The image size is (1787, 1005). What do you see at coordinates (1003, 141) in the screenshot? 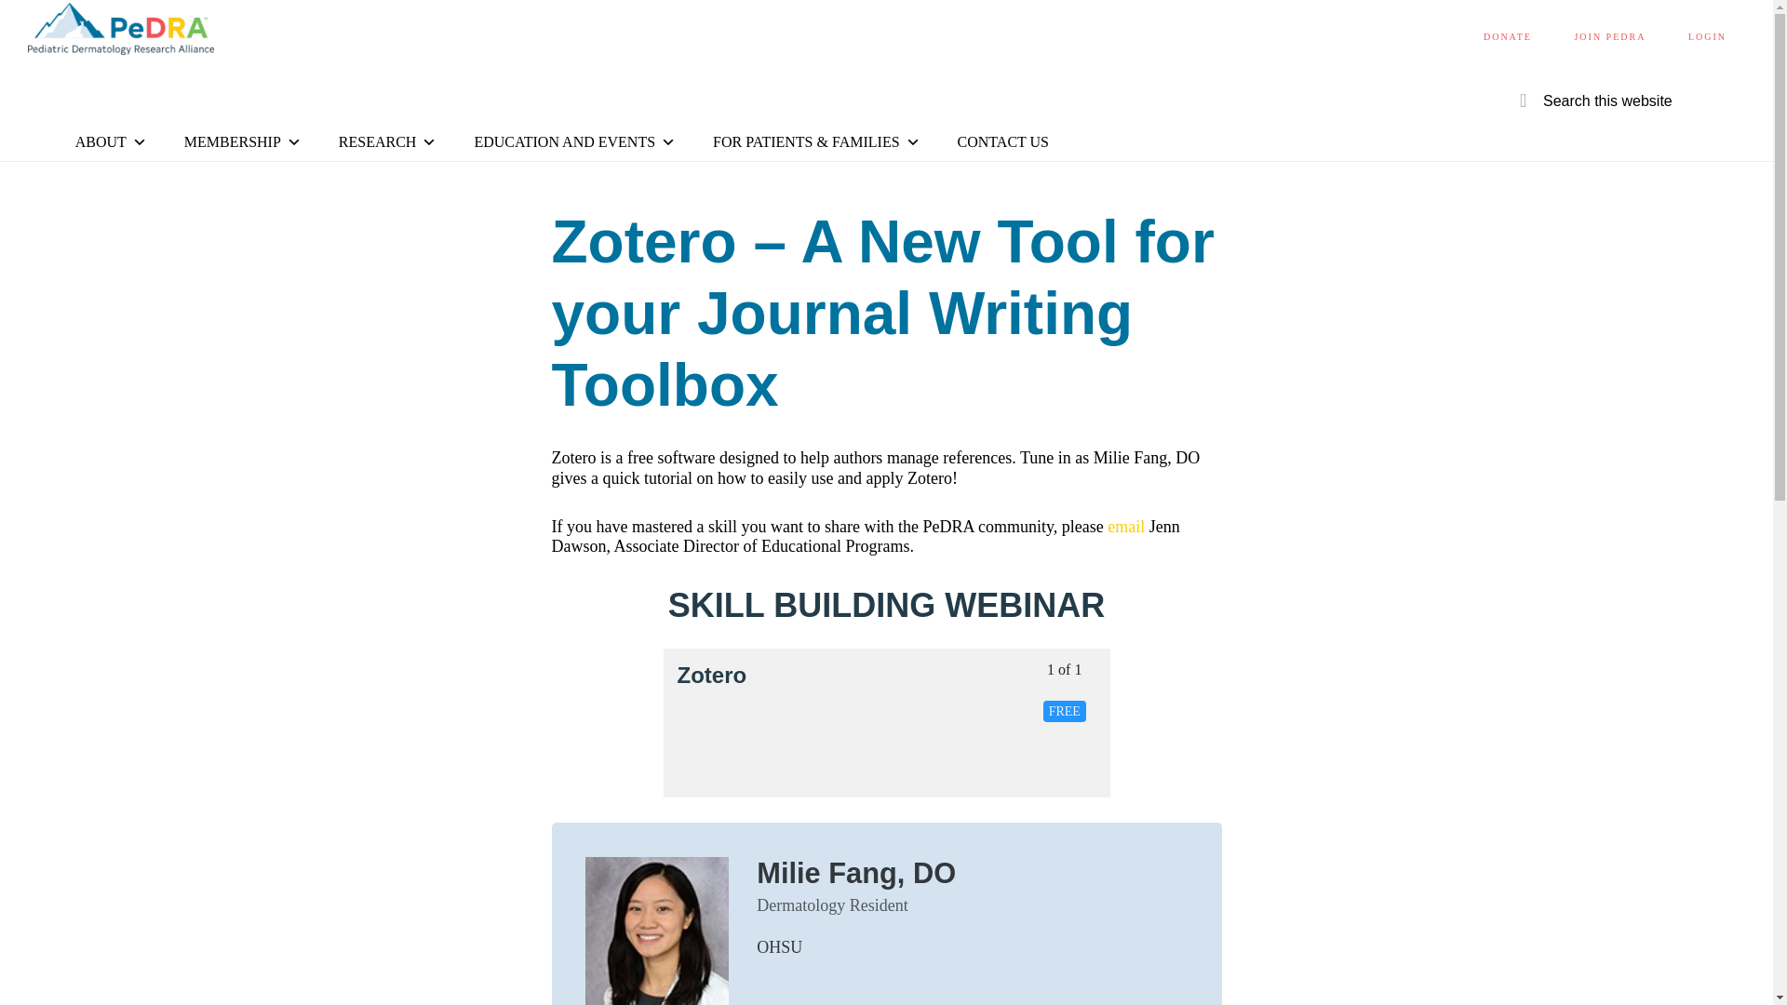
I see `CONTACT US` at bounding box center [1003, 141].